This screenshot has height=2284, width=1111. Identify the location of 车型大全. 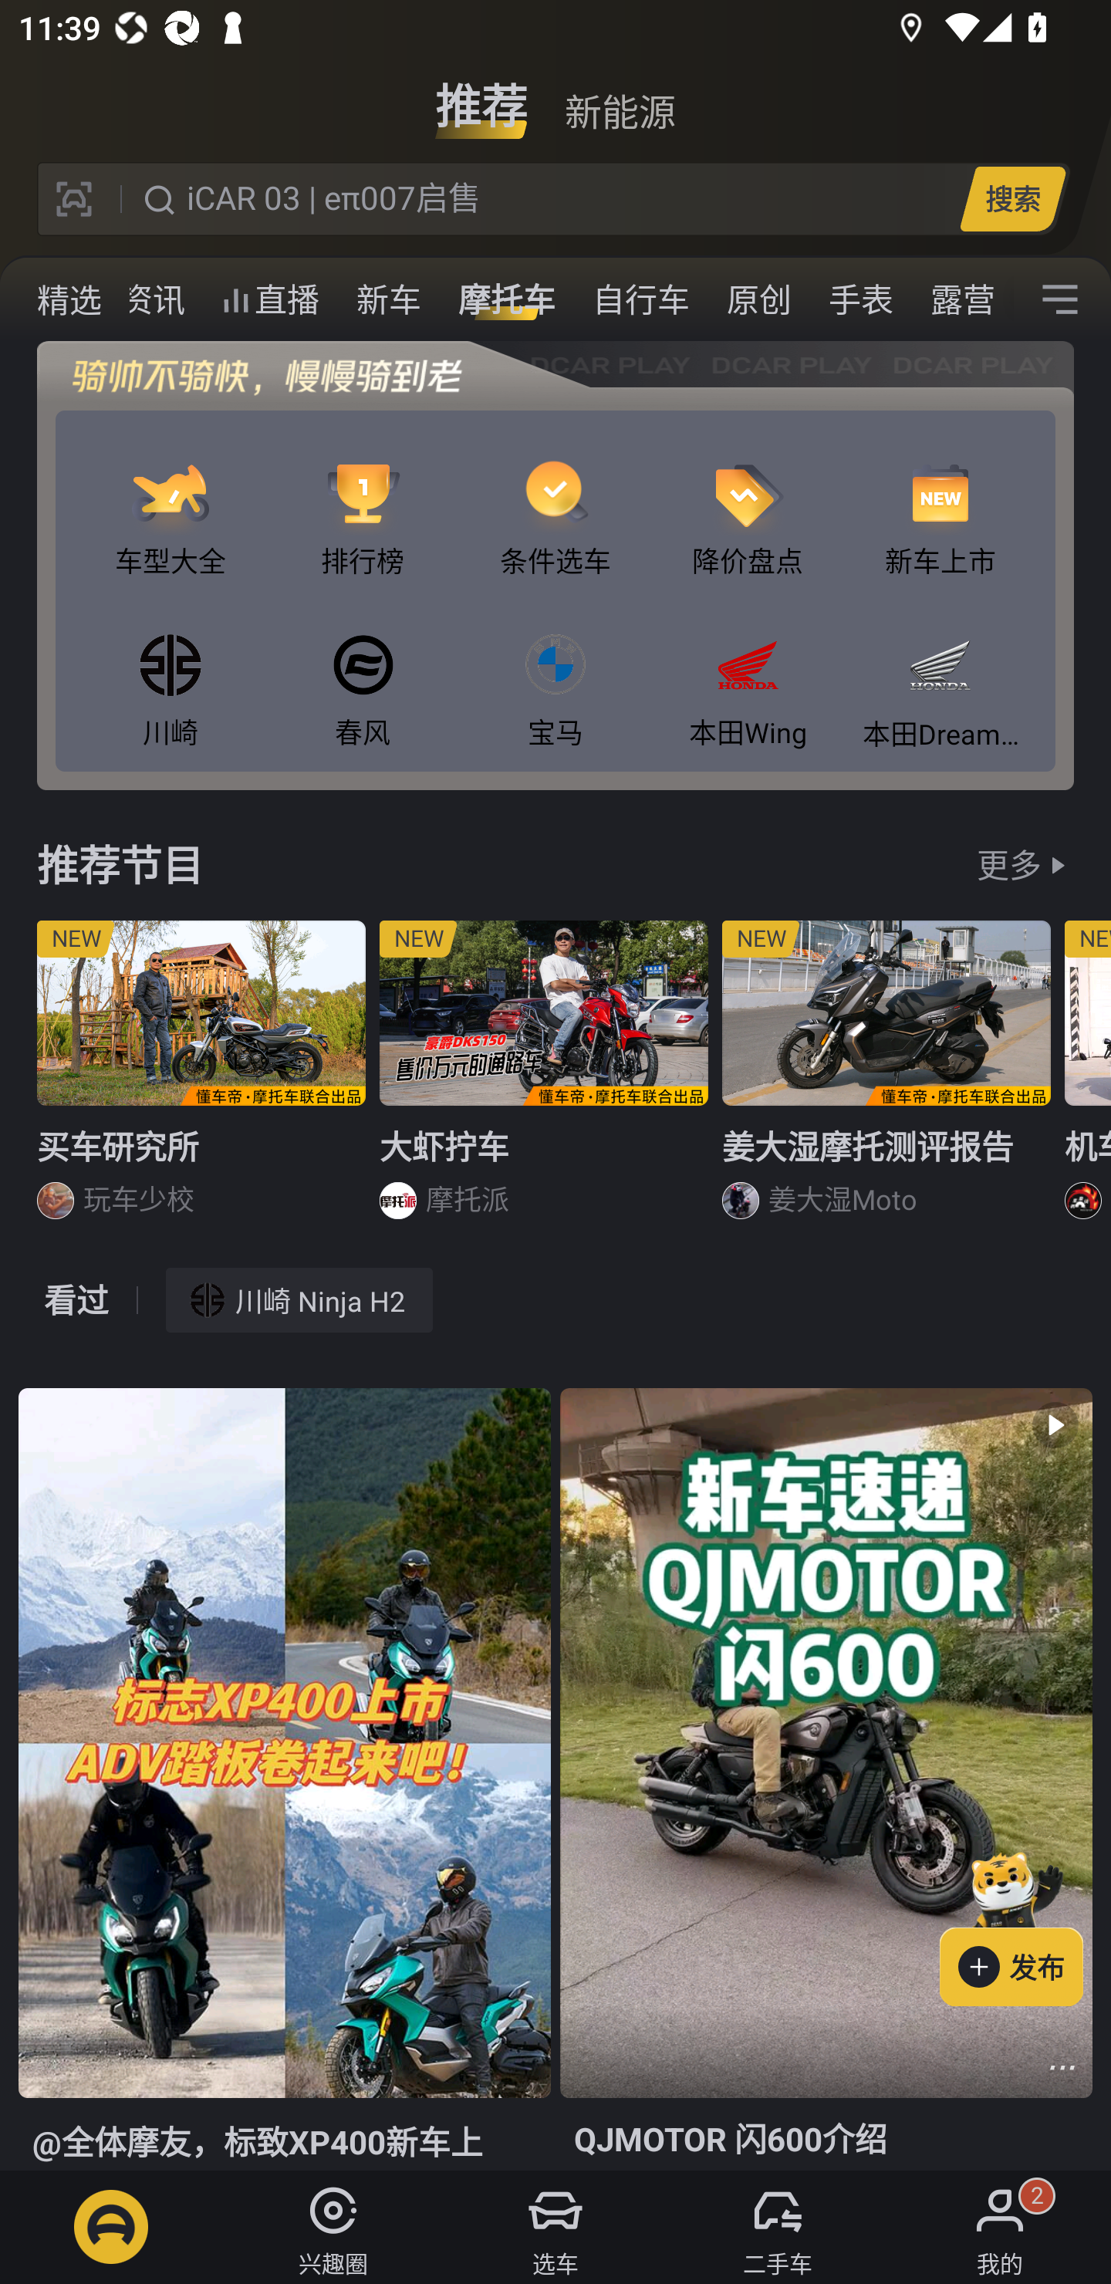
(170, 496).